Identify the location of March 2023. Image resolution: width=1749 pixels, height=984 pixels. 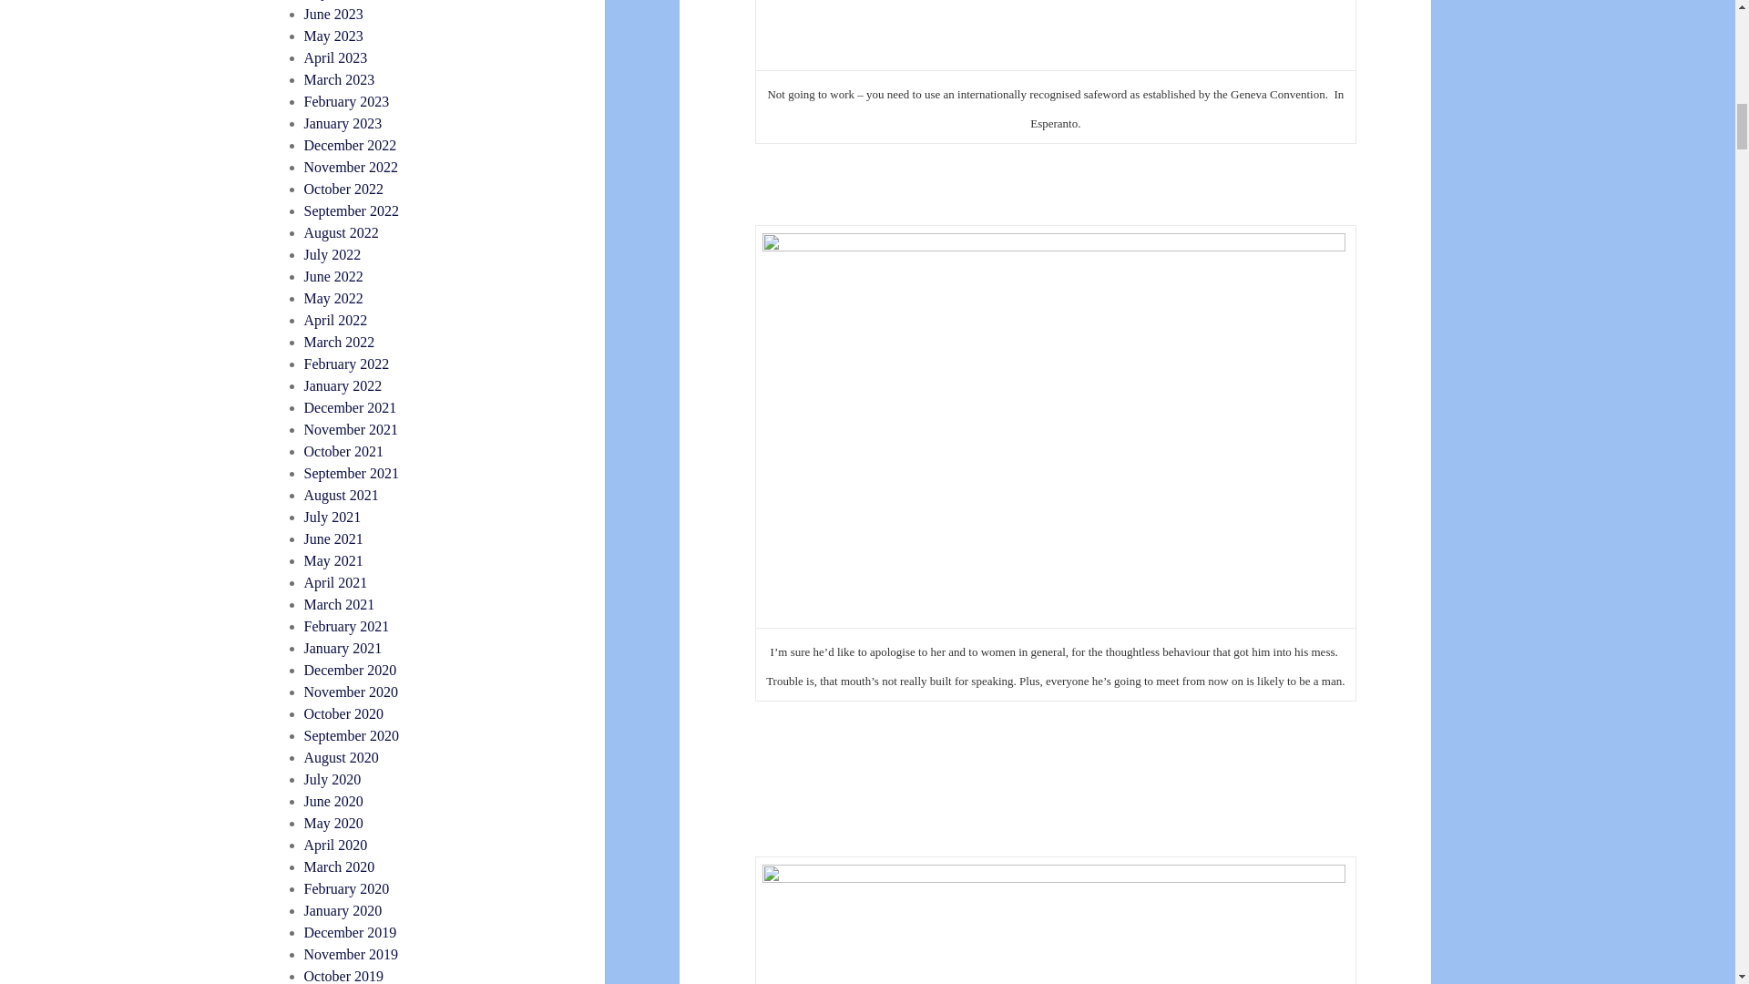
(340, 79).